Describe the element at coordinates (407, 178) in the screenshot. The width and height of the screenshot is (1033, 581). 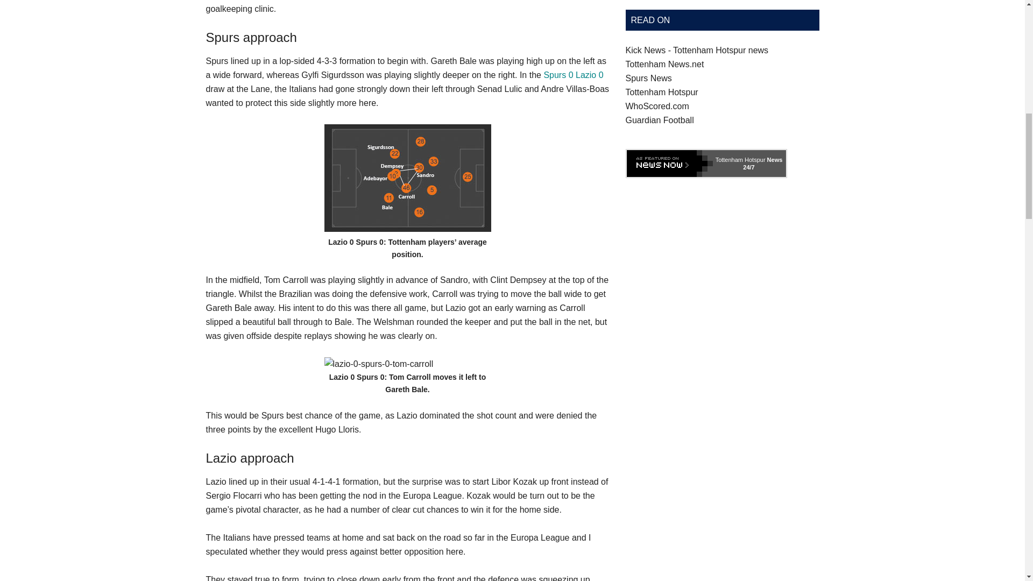
I see `lazio-0-spurs-0-avg-pos` at that location.